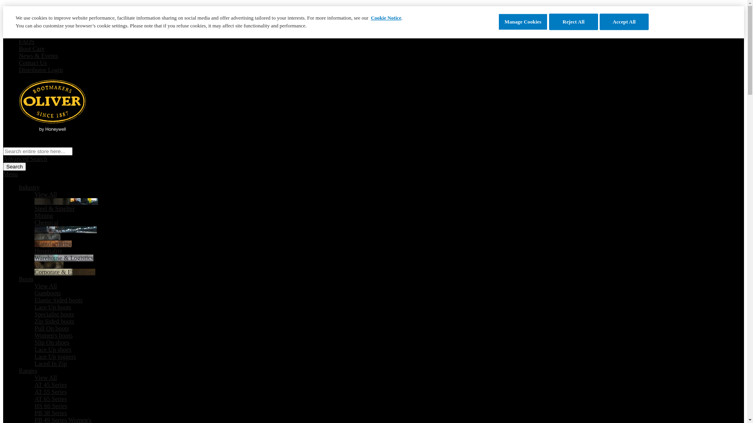  What do you see at coordinates (38, 56) in the screenshot?
I see `News & Events` at bounding box center [38, 56].